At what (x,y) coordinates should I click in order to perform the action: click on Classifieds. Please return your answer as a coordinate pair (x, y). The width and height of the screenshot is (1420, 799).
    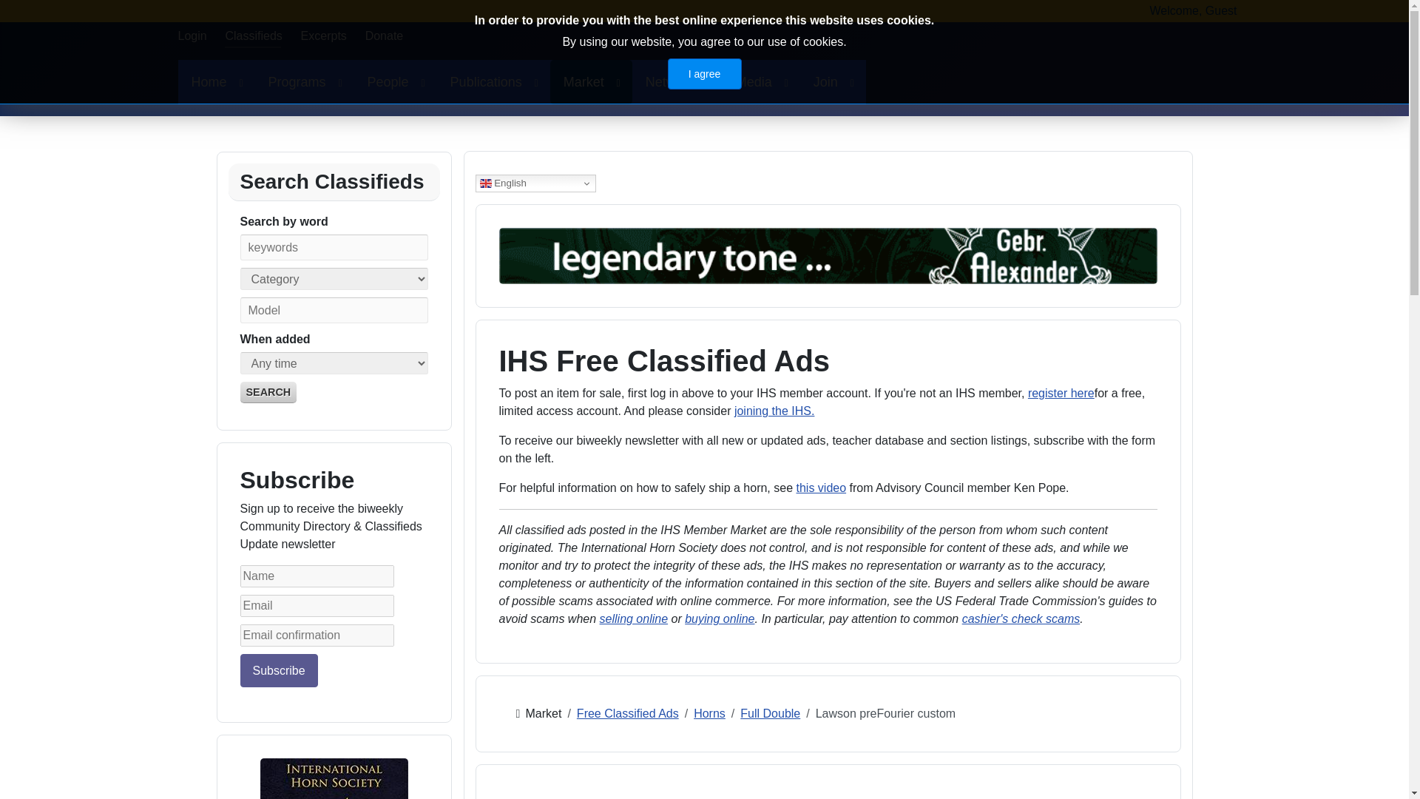
    Looking at the image, I should click on (253, 36).